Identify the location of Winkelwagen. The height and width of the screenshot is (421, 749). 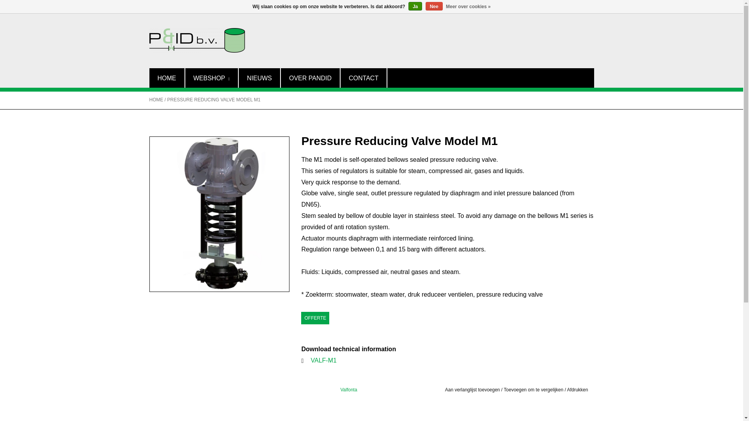
(613, 6).